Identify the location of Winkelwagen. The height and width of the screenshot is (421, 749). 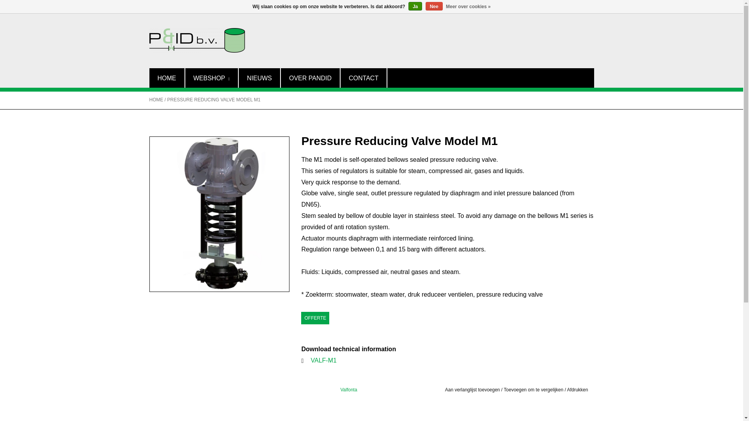
(613, 6).